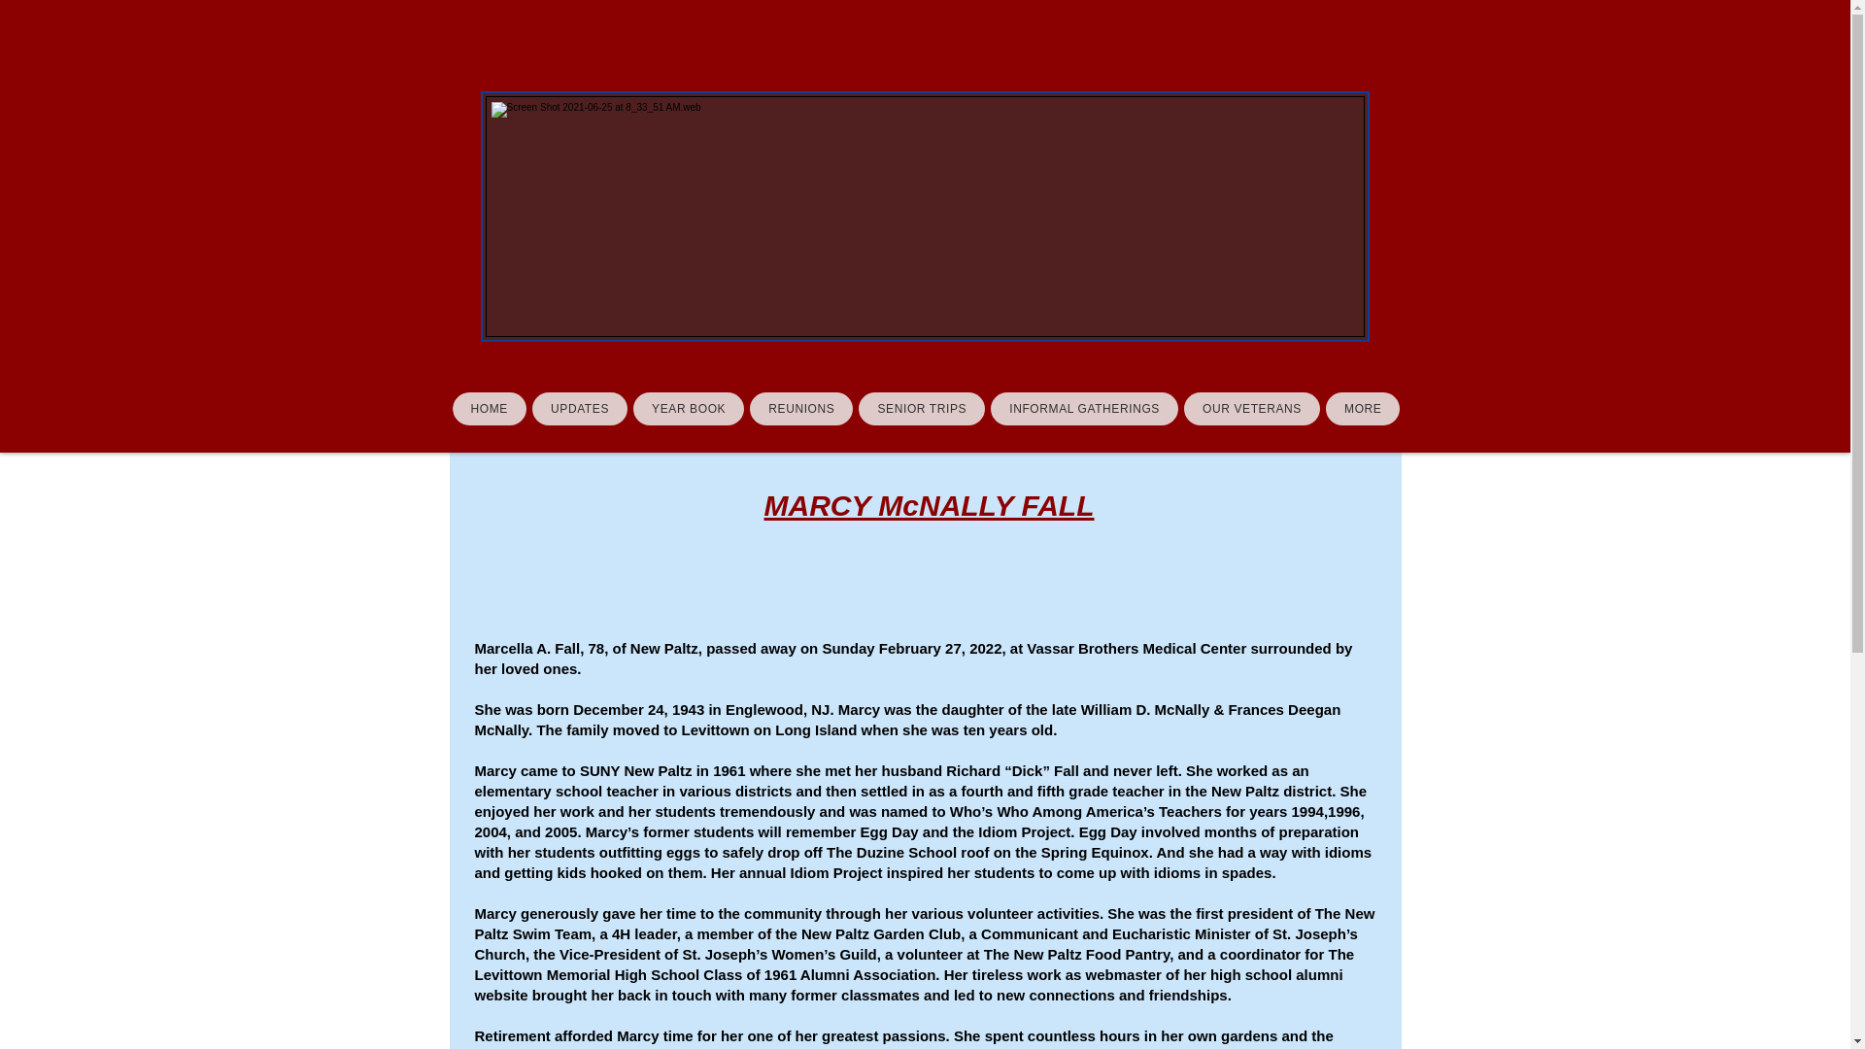 This screenshot has height=1049, width=1865. Describe the element at coordinates (490, 408) in the screenshot. I see `HOME` at that location.